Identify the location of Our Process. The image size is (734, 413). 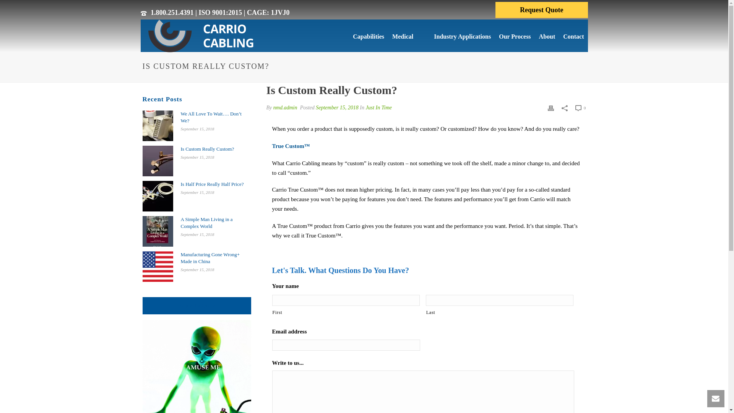
(515, 36).